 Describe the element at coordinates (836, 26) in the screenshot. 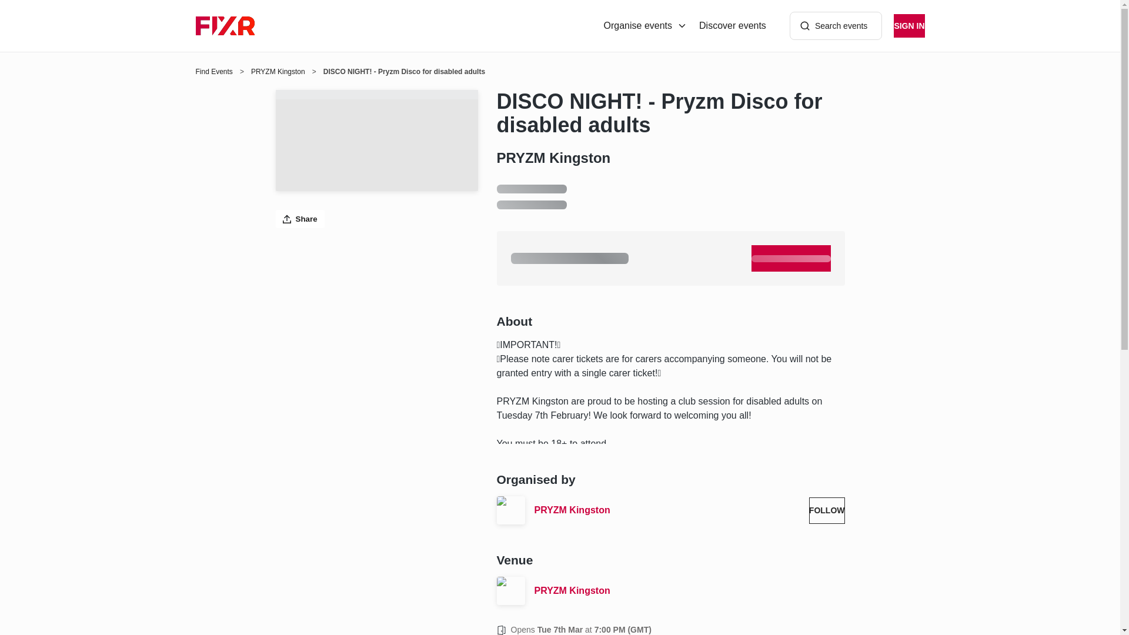

I see `Search events` at that location.